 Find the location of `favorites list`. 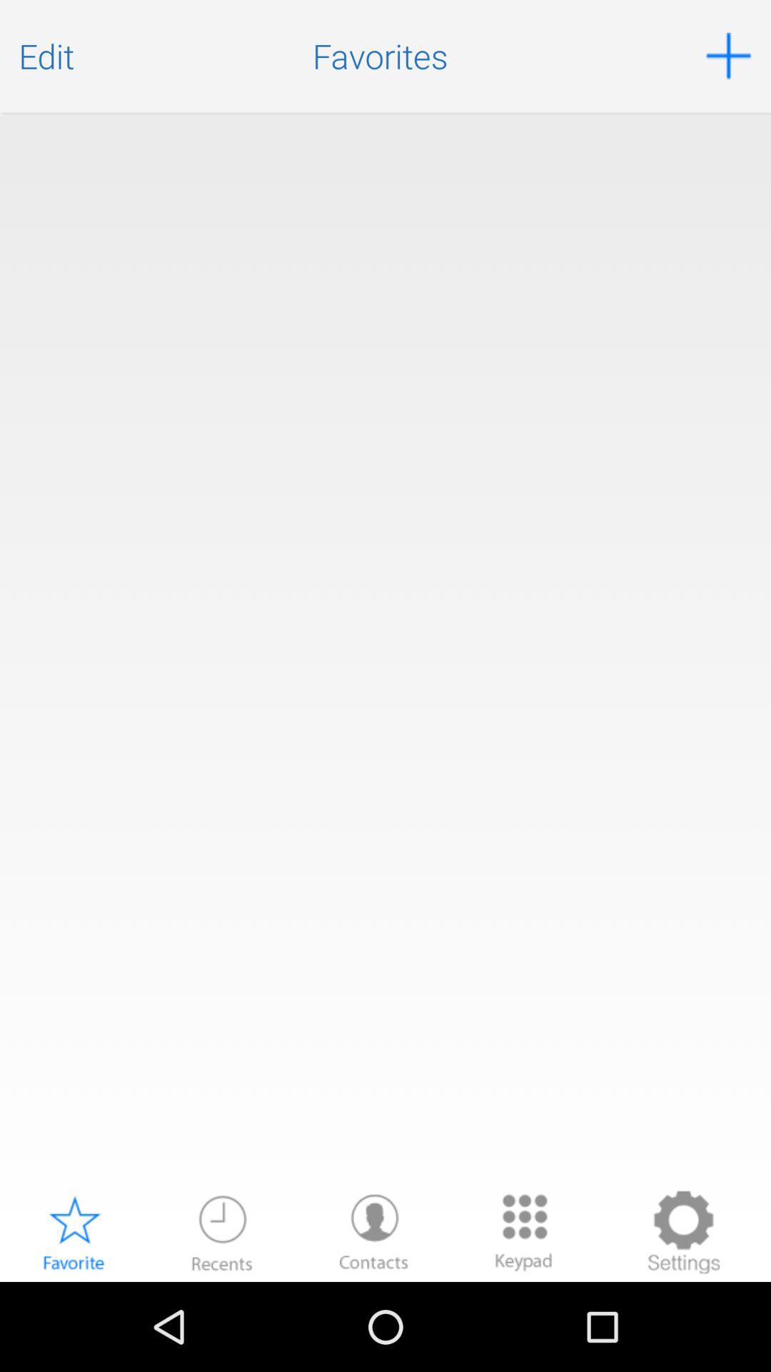

favorites list is located at coordinates (385, 650).